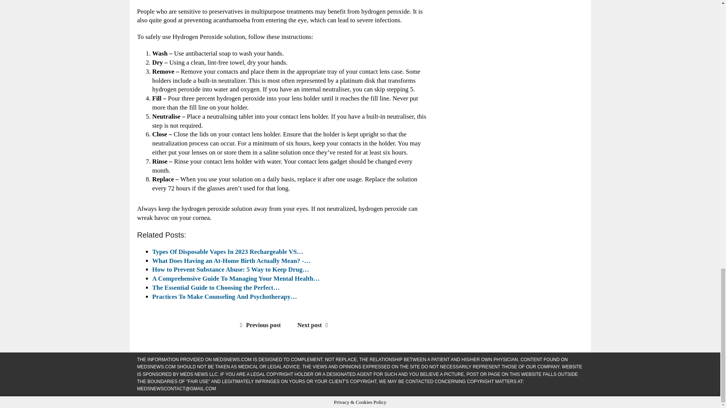 This screenshot has height=408, width=726. Describe the element at coordinates (259, 325) in the screenshot. I see `Previous post` at that location.